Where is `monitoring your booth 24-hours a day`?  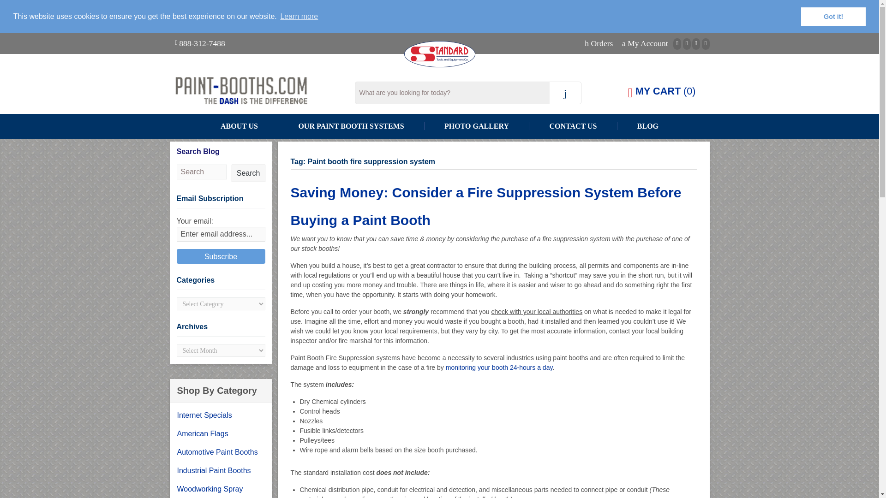
monitoring your booth 24-hours a day is located at coordinates (499, 367).